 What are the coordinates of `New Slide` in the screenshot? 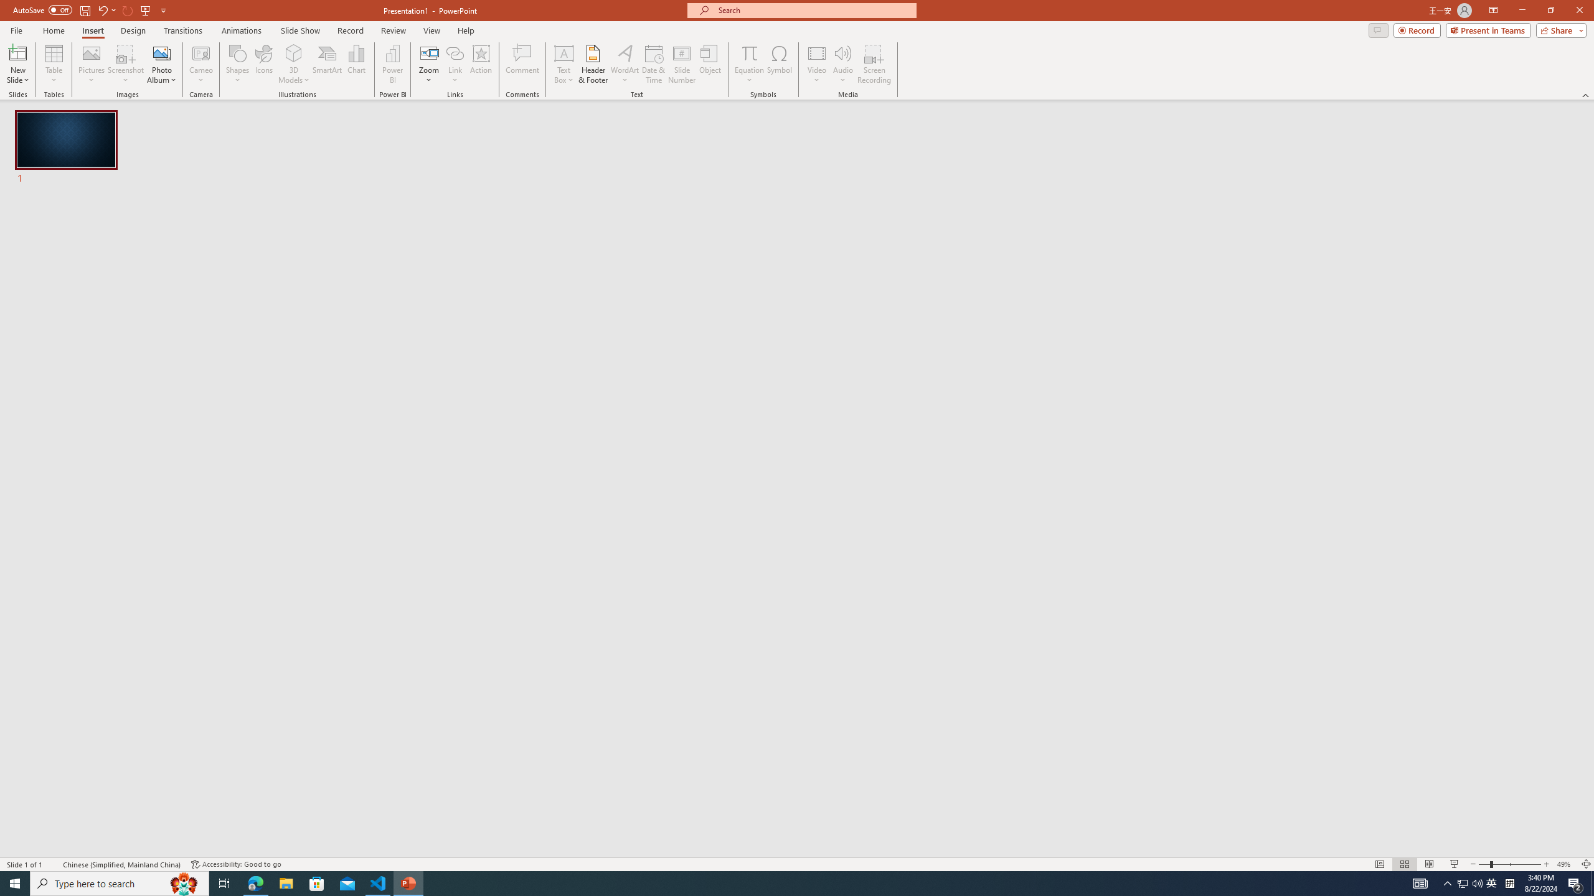 It's located at (18, 64).